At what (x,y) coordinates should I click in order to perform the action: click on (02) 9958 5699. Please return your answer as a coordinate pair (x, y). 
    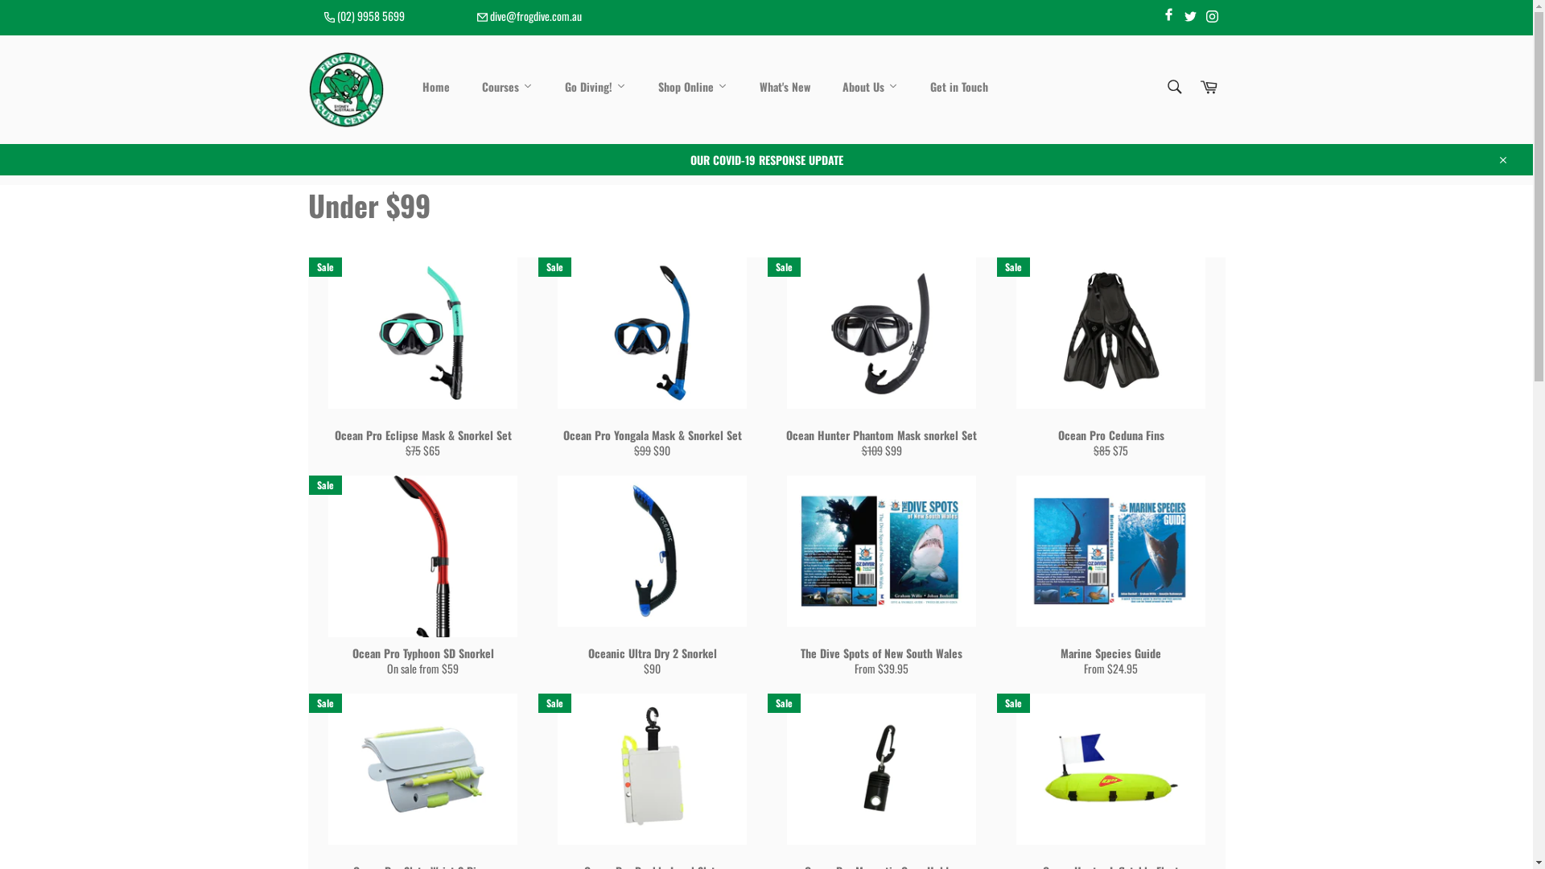
    Looking at the image, I should click on (364, 16).